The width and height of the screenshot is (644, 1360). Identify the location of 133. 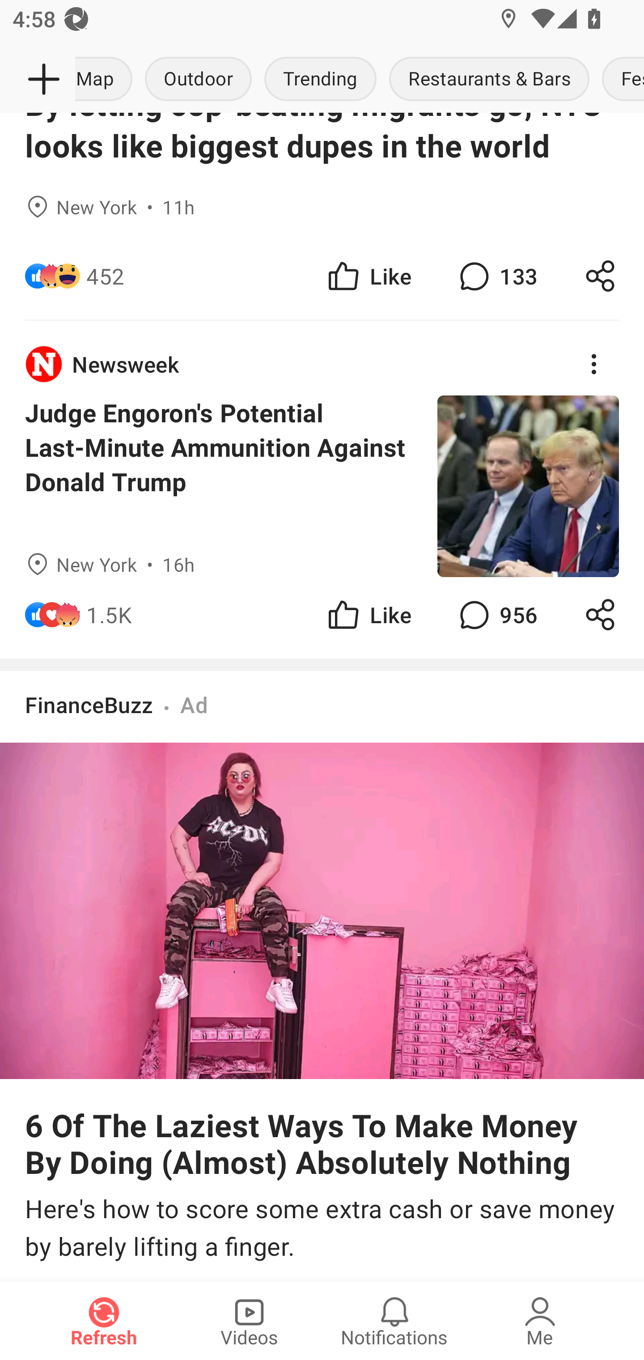
(496, 276).